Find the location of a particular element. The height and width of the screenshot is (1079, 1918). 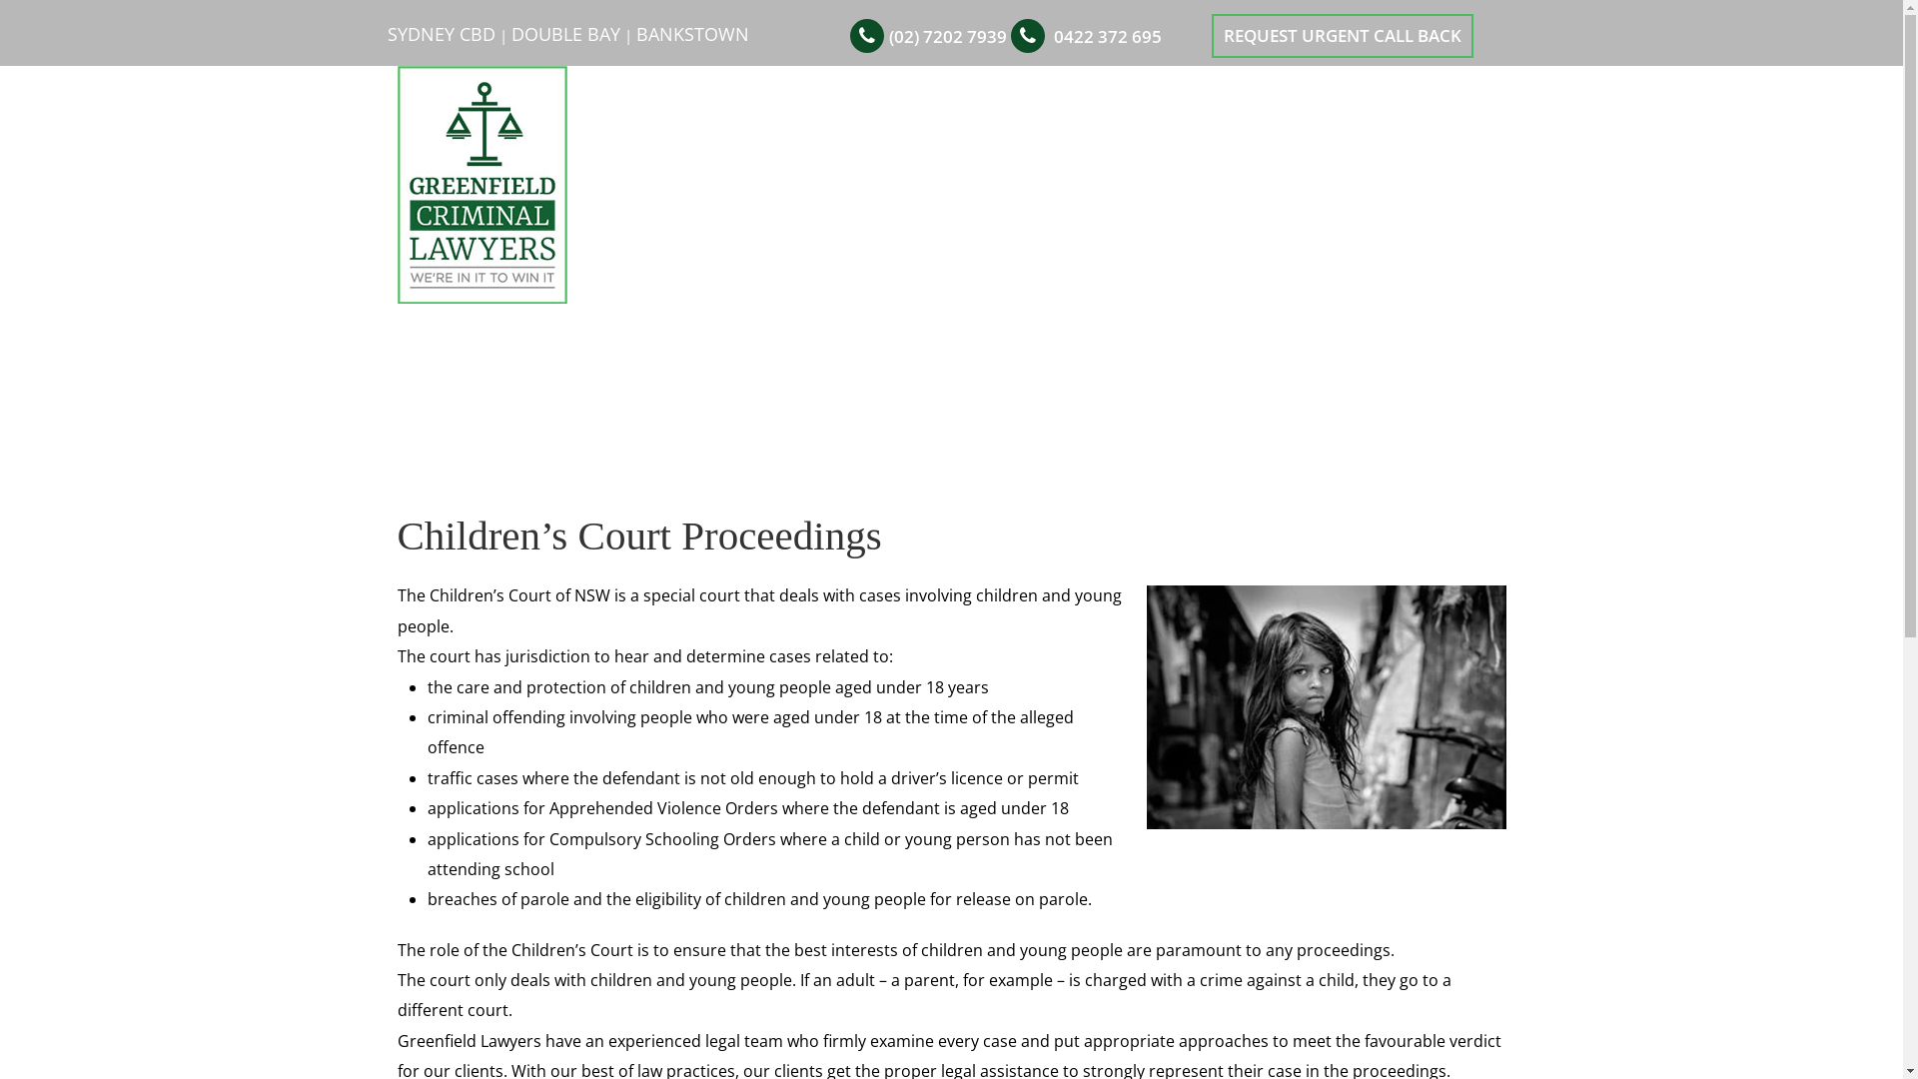

BLOG is located at coordinates (1317, 204).